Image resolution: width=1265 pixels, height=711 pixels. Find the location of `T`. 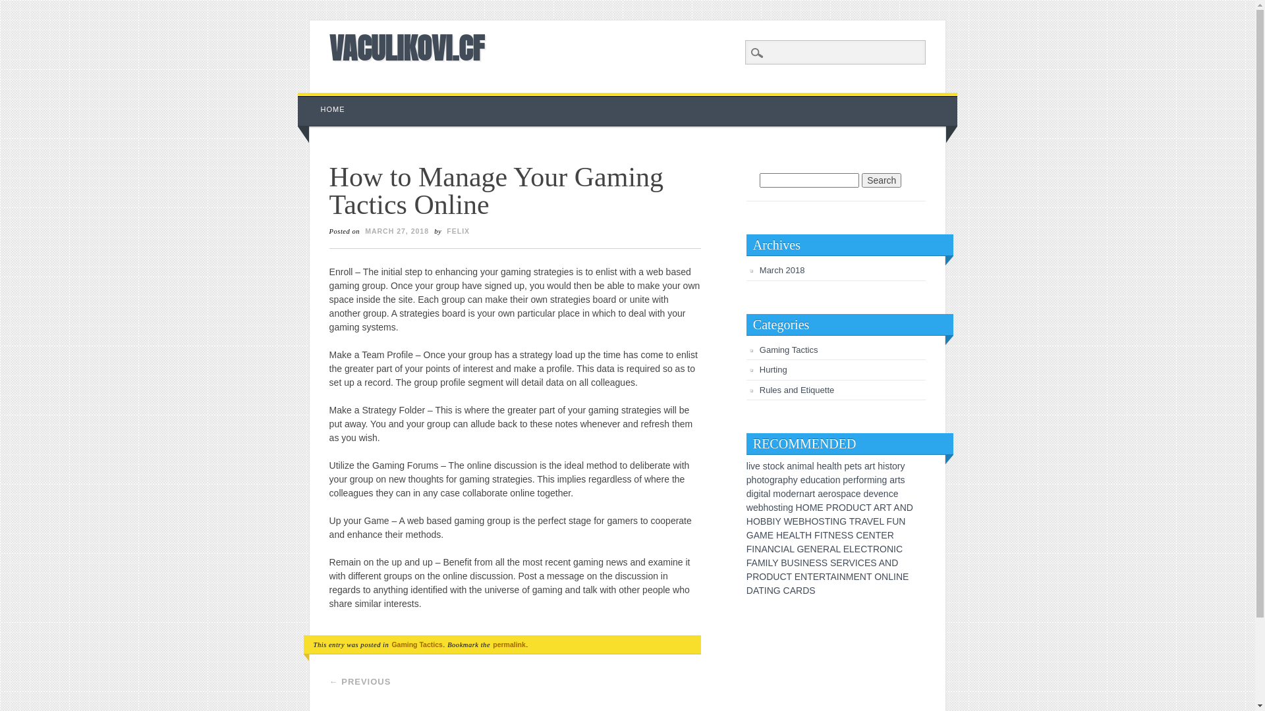

T is located at coordinates (828, 521).